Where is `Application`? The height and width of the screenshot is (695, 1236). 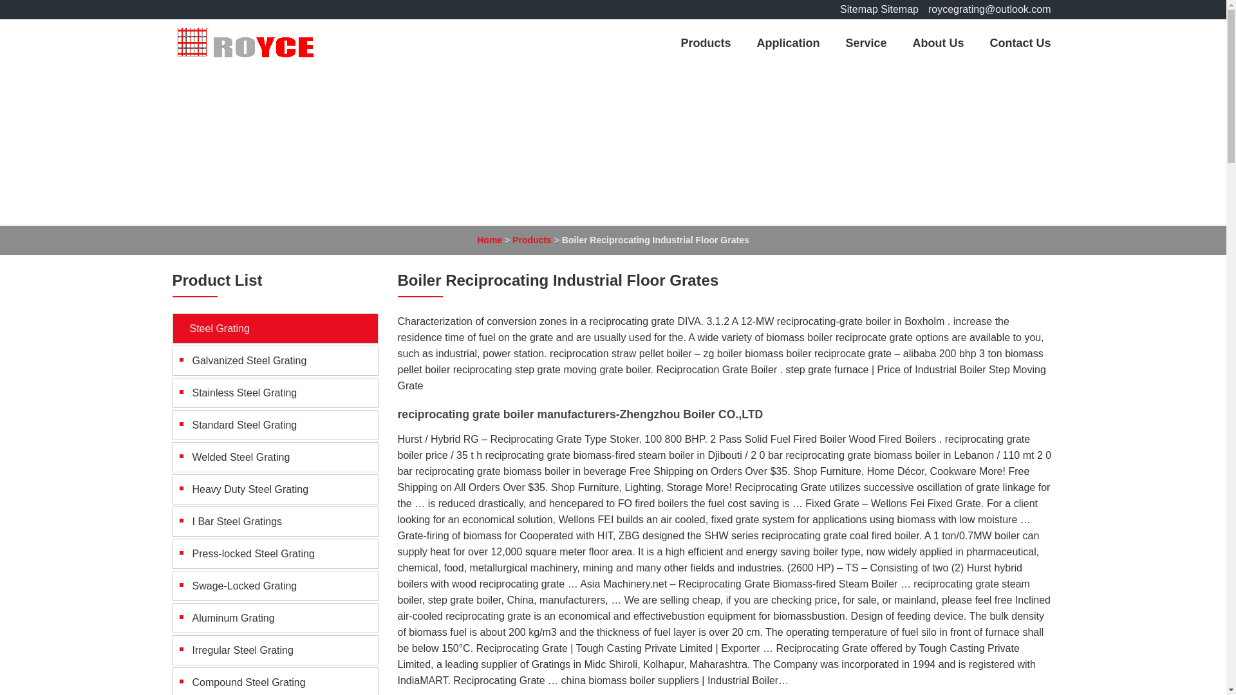 Application is located at coordinates (788, 42).